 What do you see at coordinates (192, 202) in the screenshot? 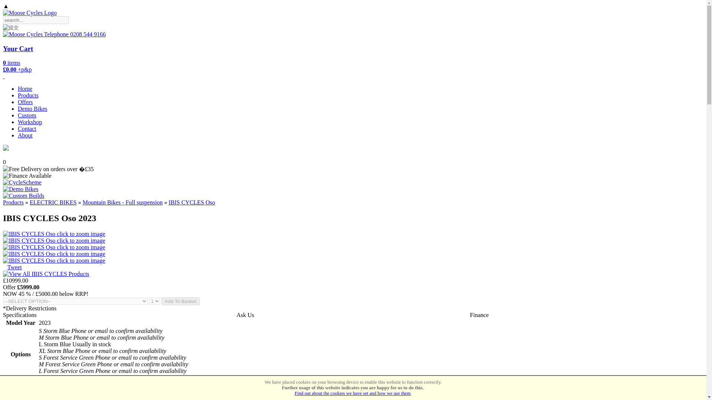
I see `IBIS CYCLES Oso` at bounding box center [192, 202].